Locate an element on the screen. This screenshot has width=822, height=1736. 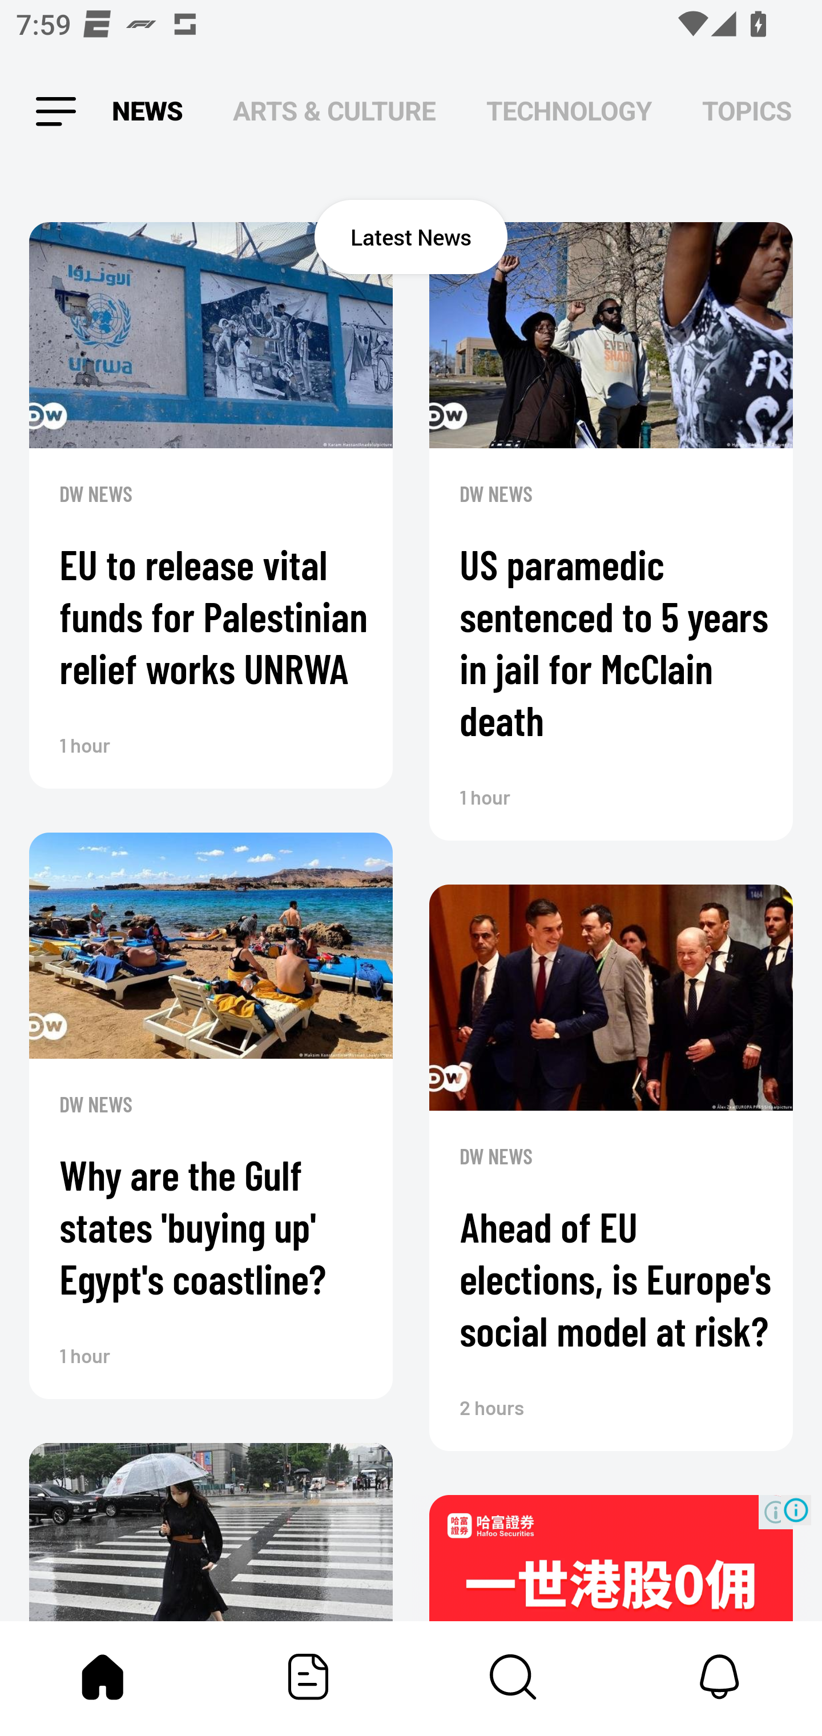
TOPICS is located at coordinates (747, 112).